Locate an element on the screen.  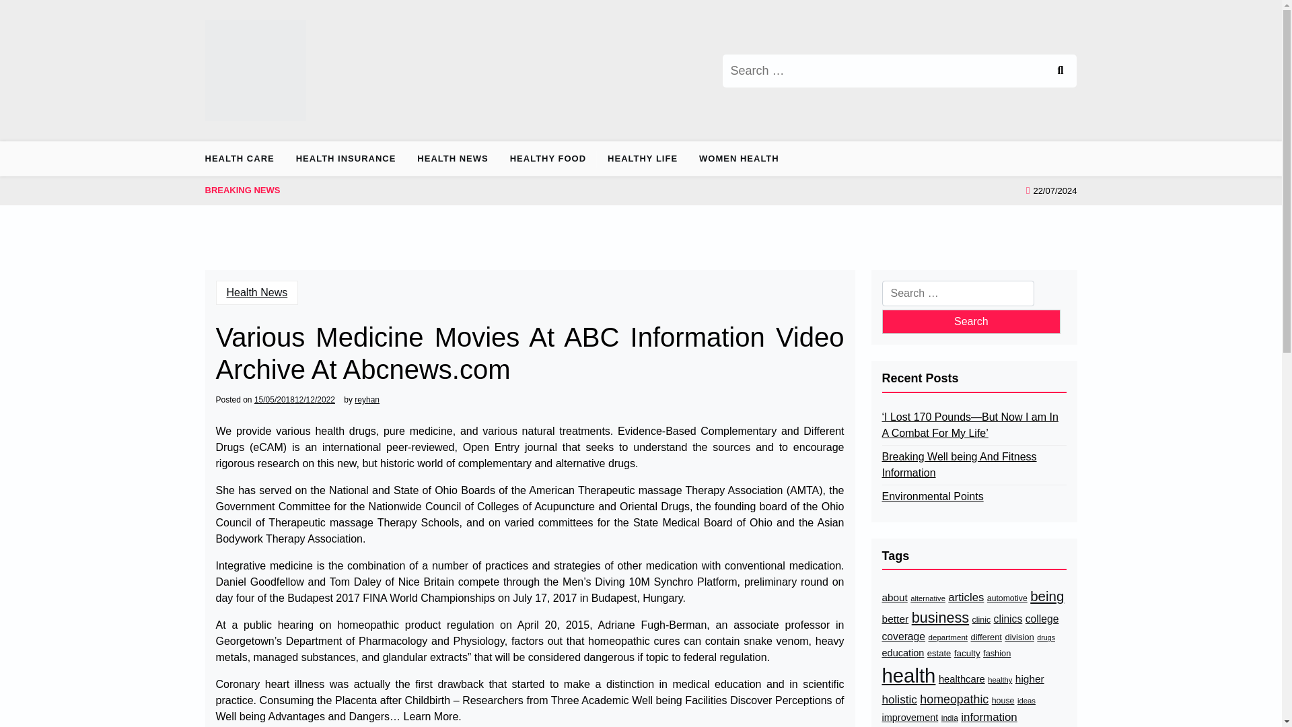
clinic is located at coordinates (981, 619).